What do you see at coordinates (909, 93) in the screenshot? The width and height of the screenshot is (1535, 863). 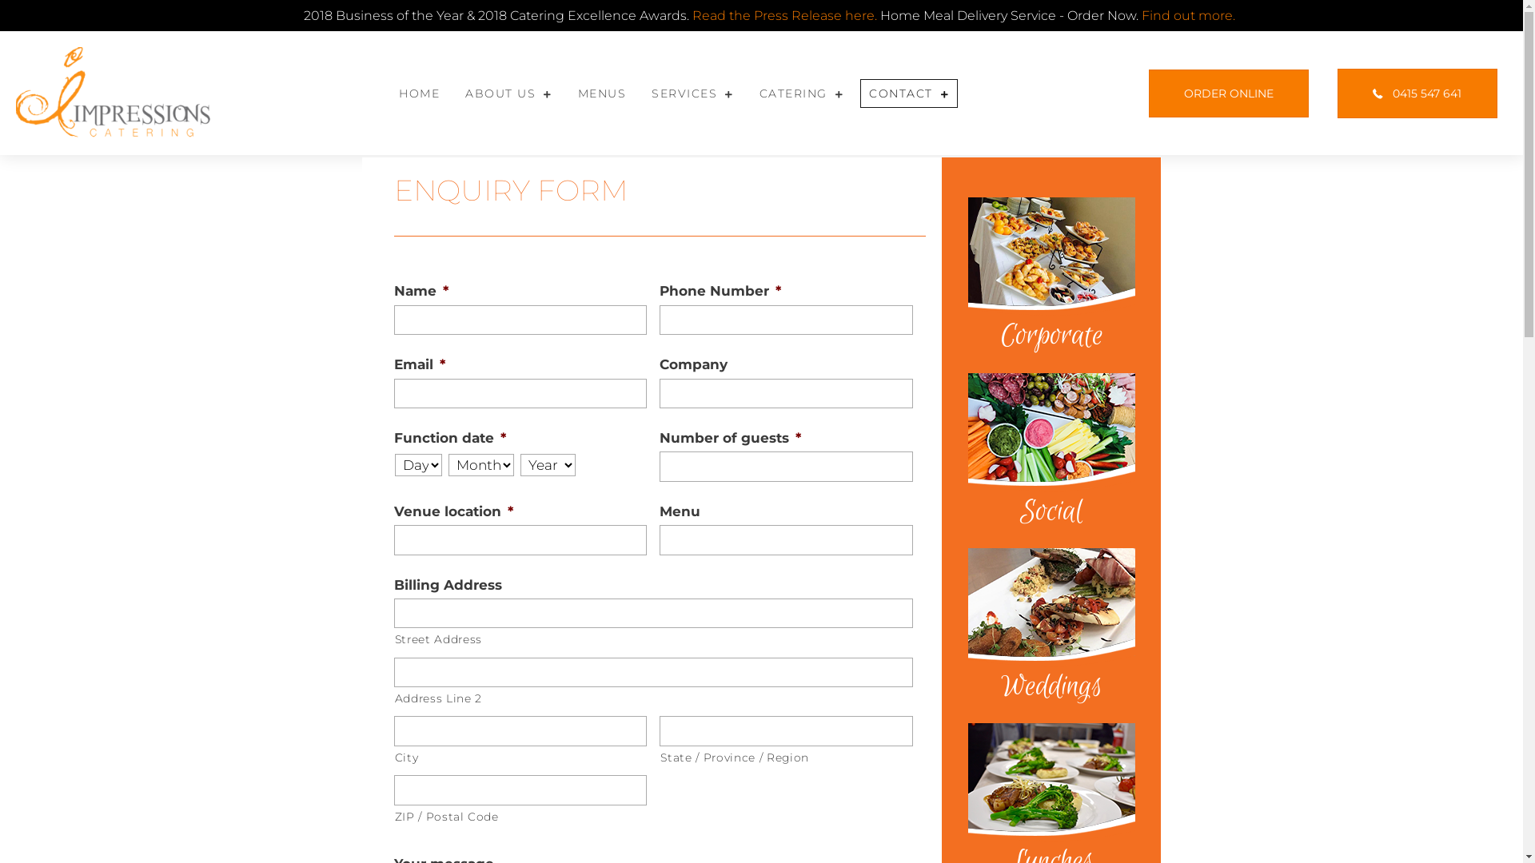 I see `CONTACT` at bounding box center [909, 93].